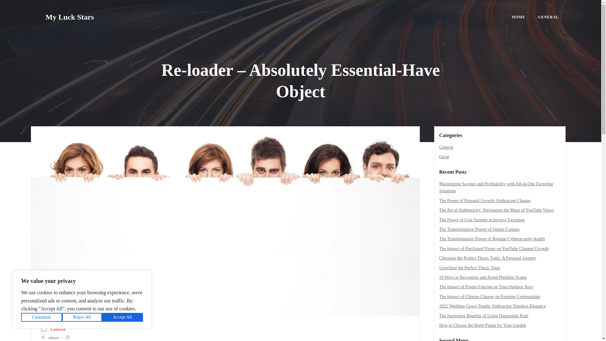  Describe the element at coordinates (446, 147) in the screenshot. I see `General` at that location.